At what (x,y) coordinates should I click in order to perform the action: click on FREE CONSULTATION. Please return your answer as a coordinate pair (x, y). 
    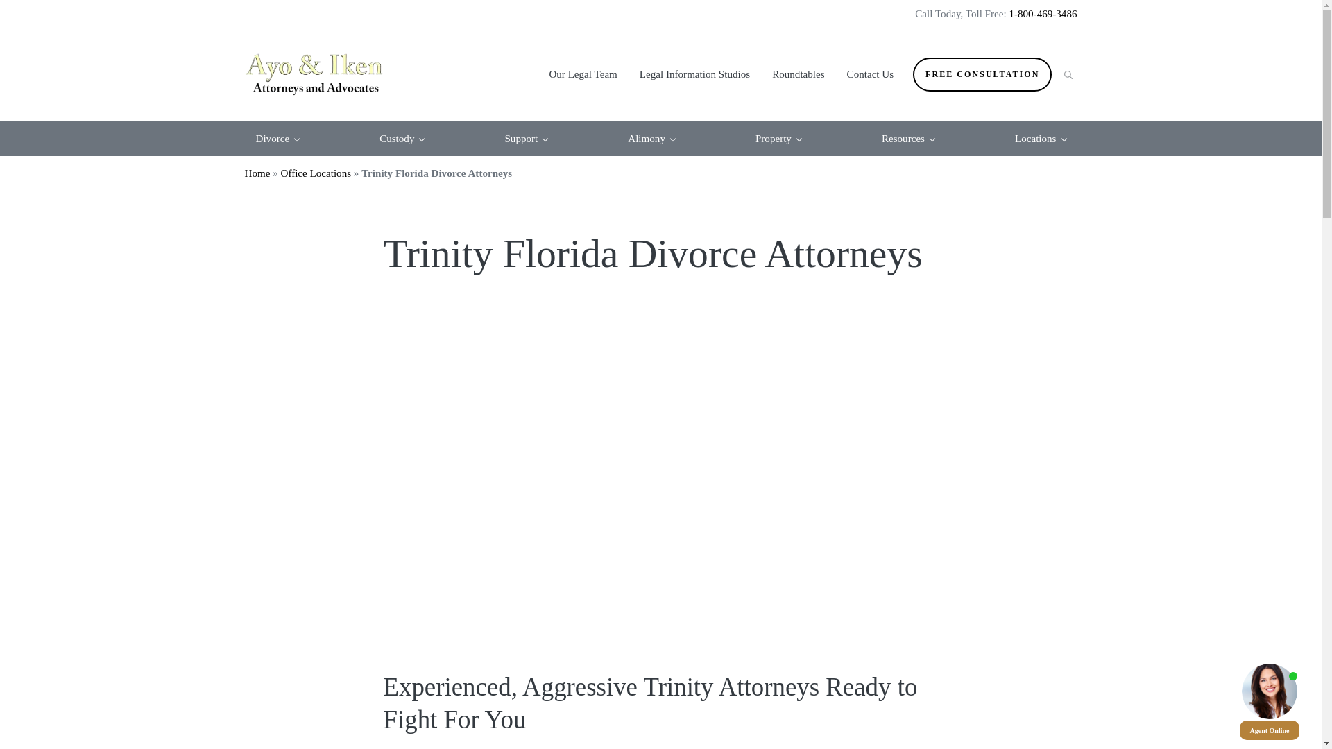
    Looking at the image, I should click on (982, 74).